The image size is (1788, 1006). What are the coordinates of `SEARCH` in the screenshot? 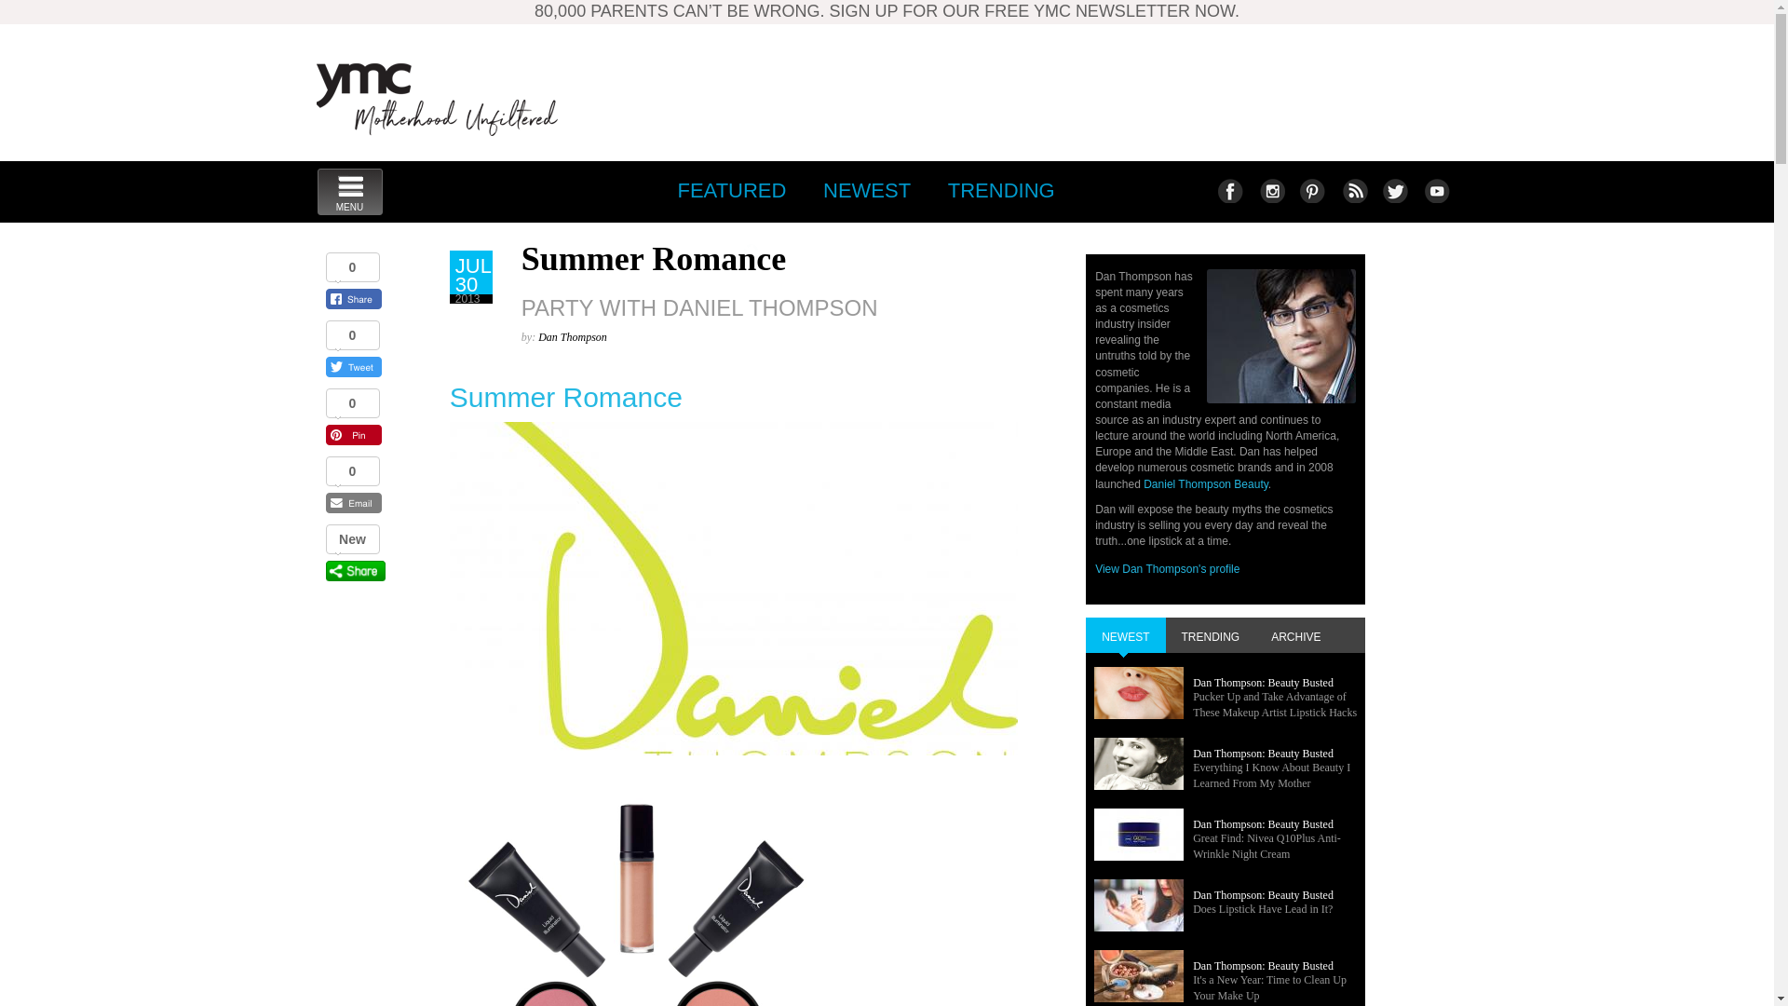 It's located at (1436, 190).